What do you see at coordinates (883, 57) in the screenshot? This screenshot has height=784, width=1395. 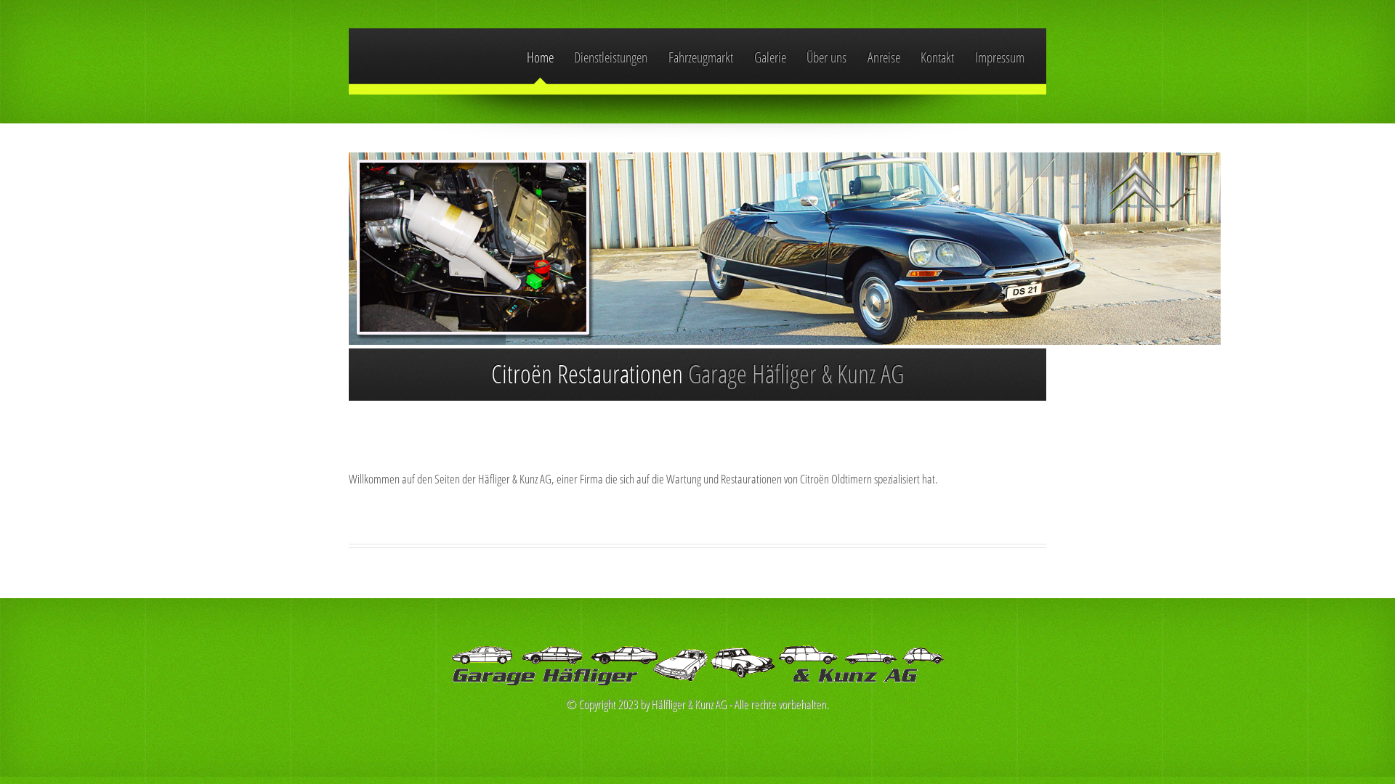 I see `Anreise` at bounding box center [883, 57].